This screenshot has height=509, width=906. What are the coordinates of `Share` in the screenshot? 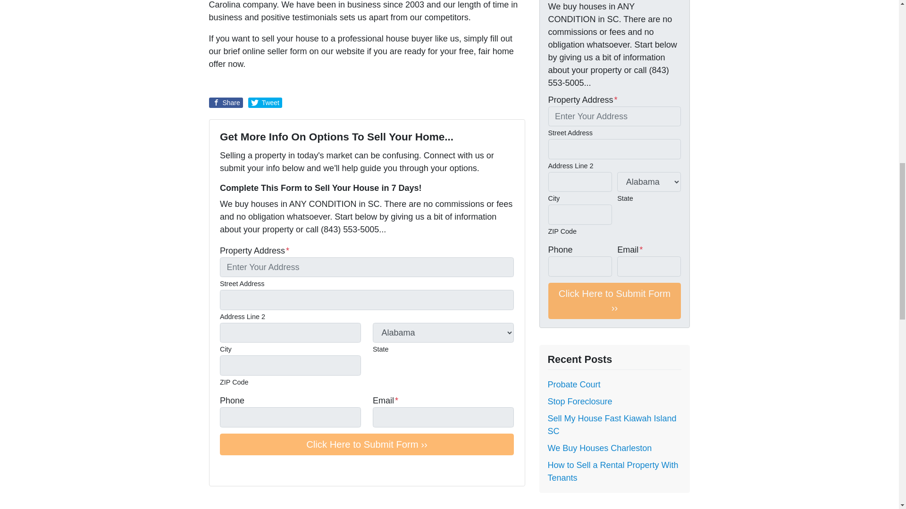 It's located at (226, 103).